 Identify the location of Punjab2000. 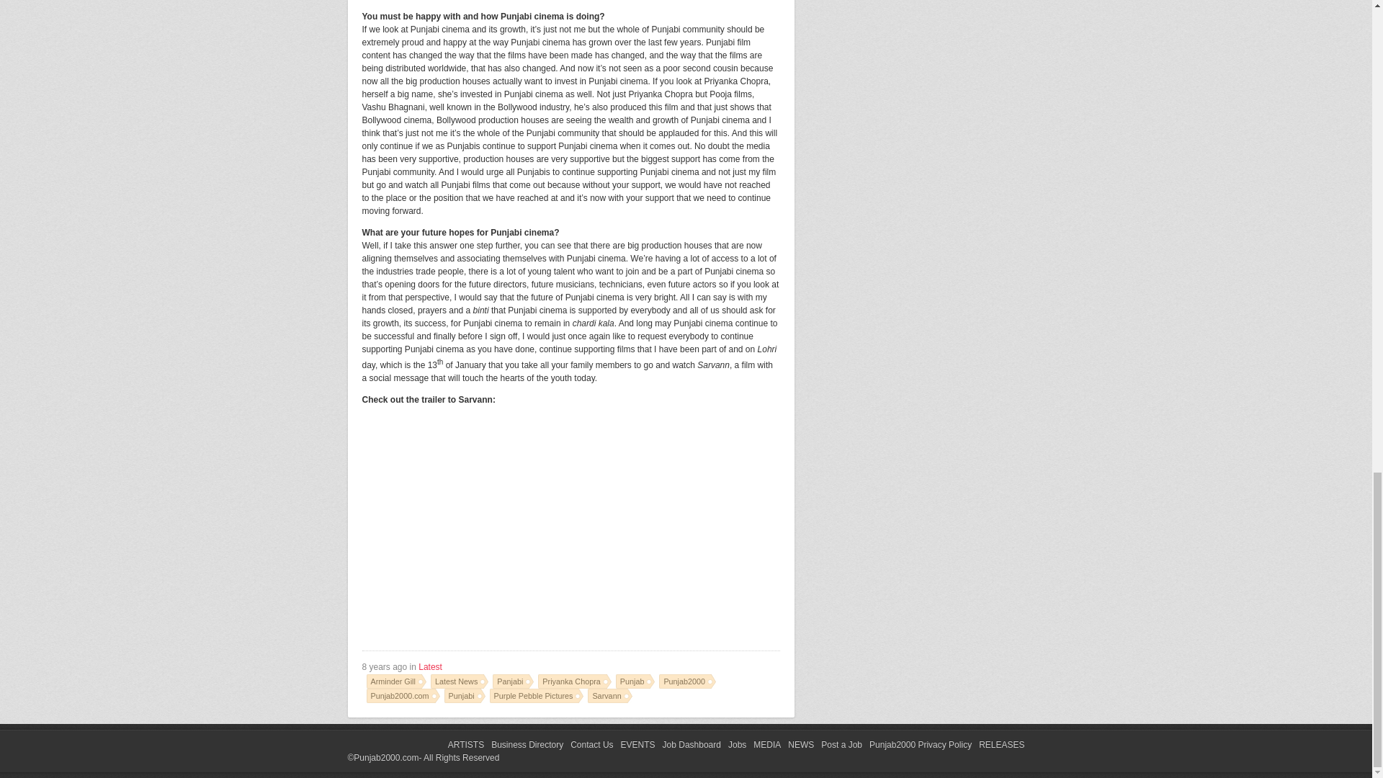
(687, 681).